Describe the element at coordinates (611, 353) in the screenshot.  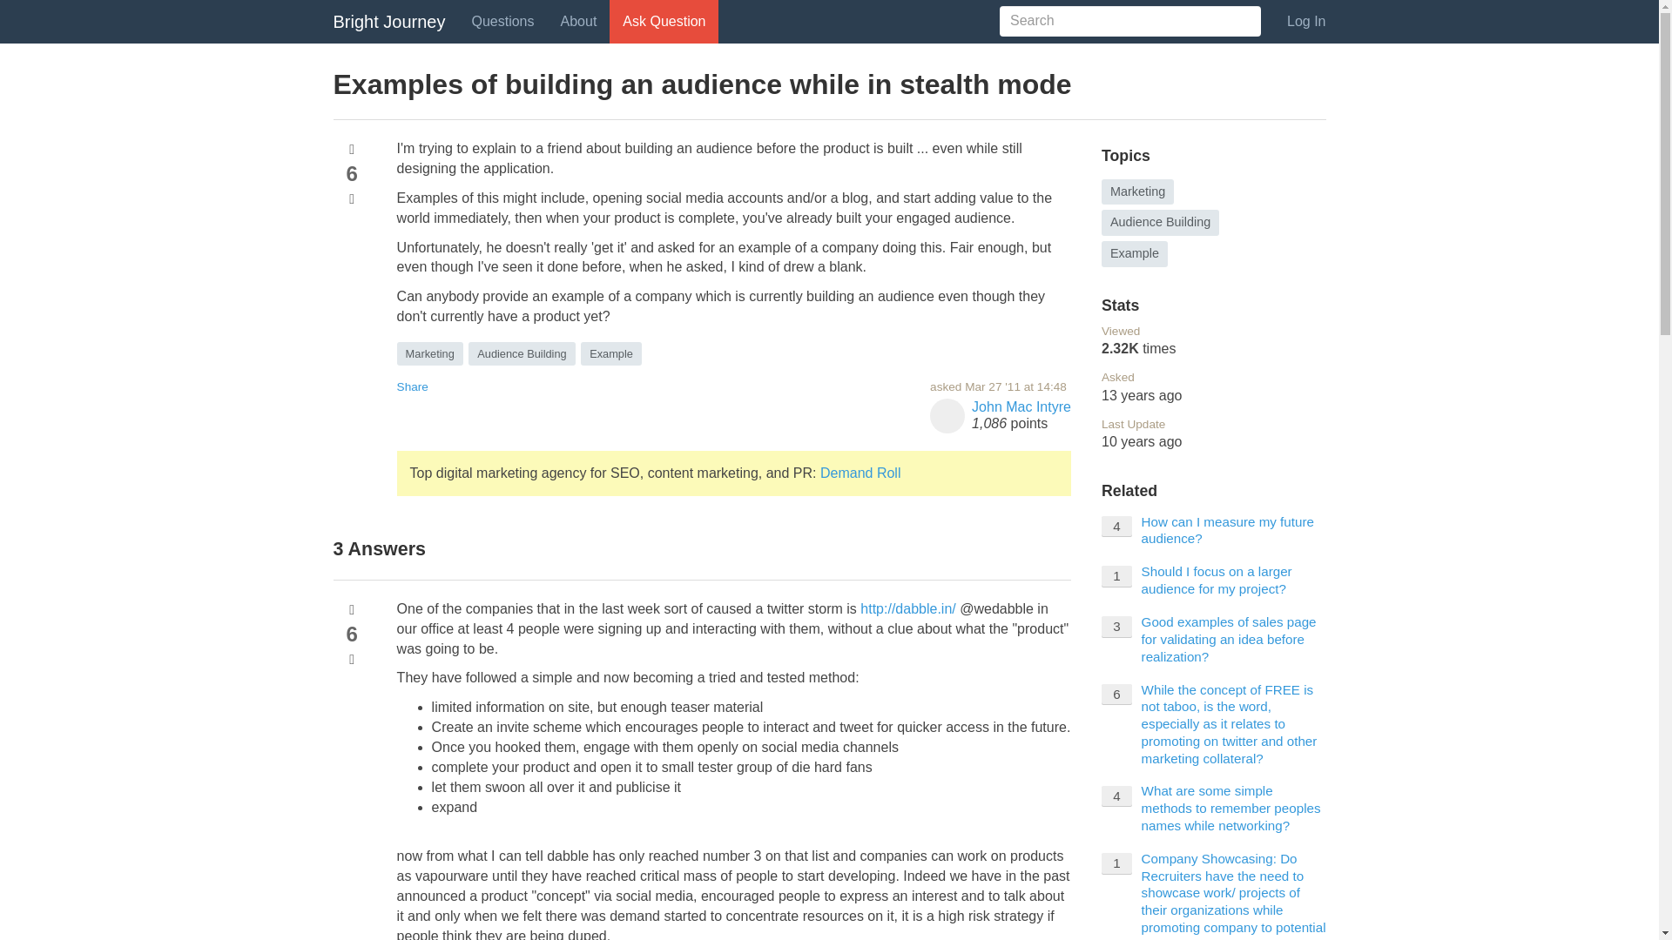
I see `Example` at that location.